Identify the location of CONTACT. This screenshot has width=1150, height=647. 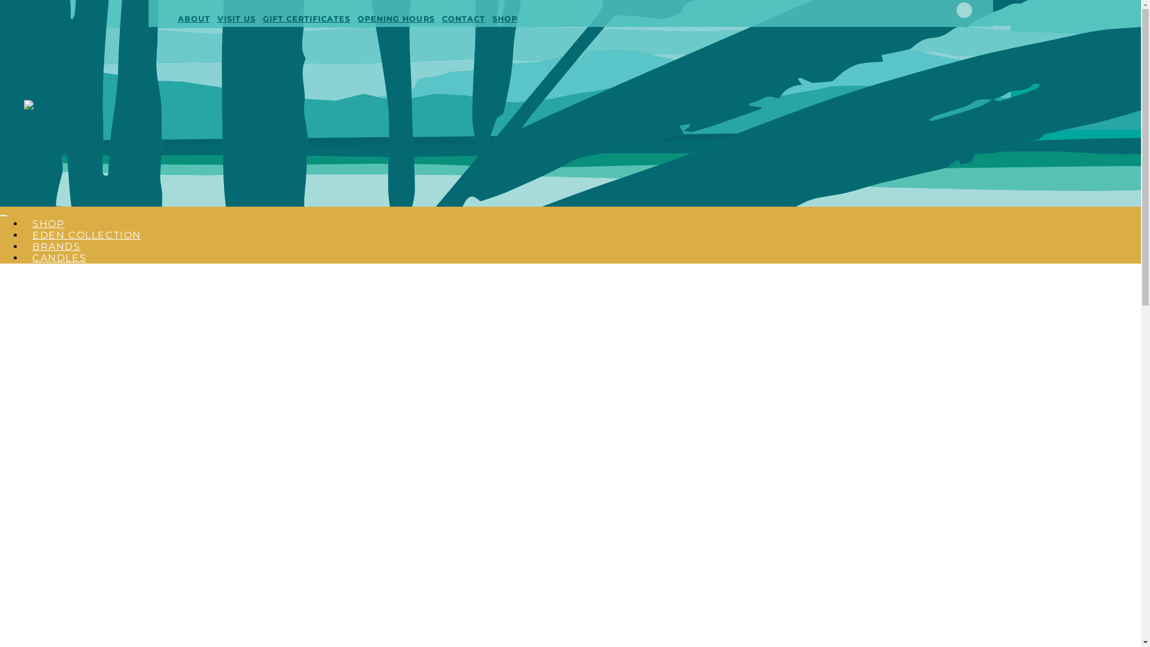
(464, 19).